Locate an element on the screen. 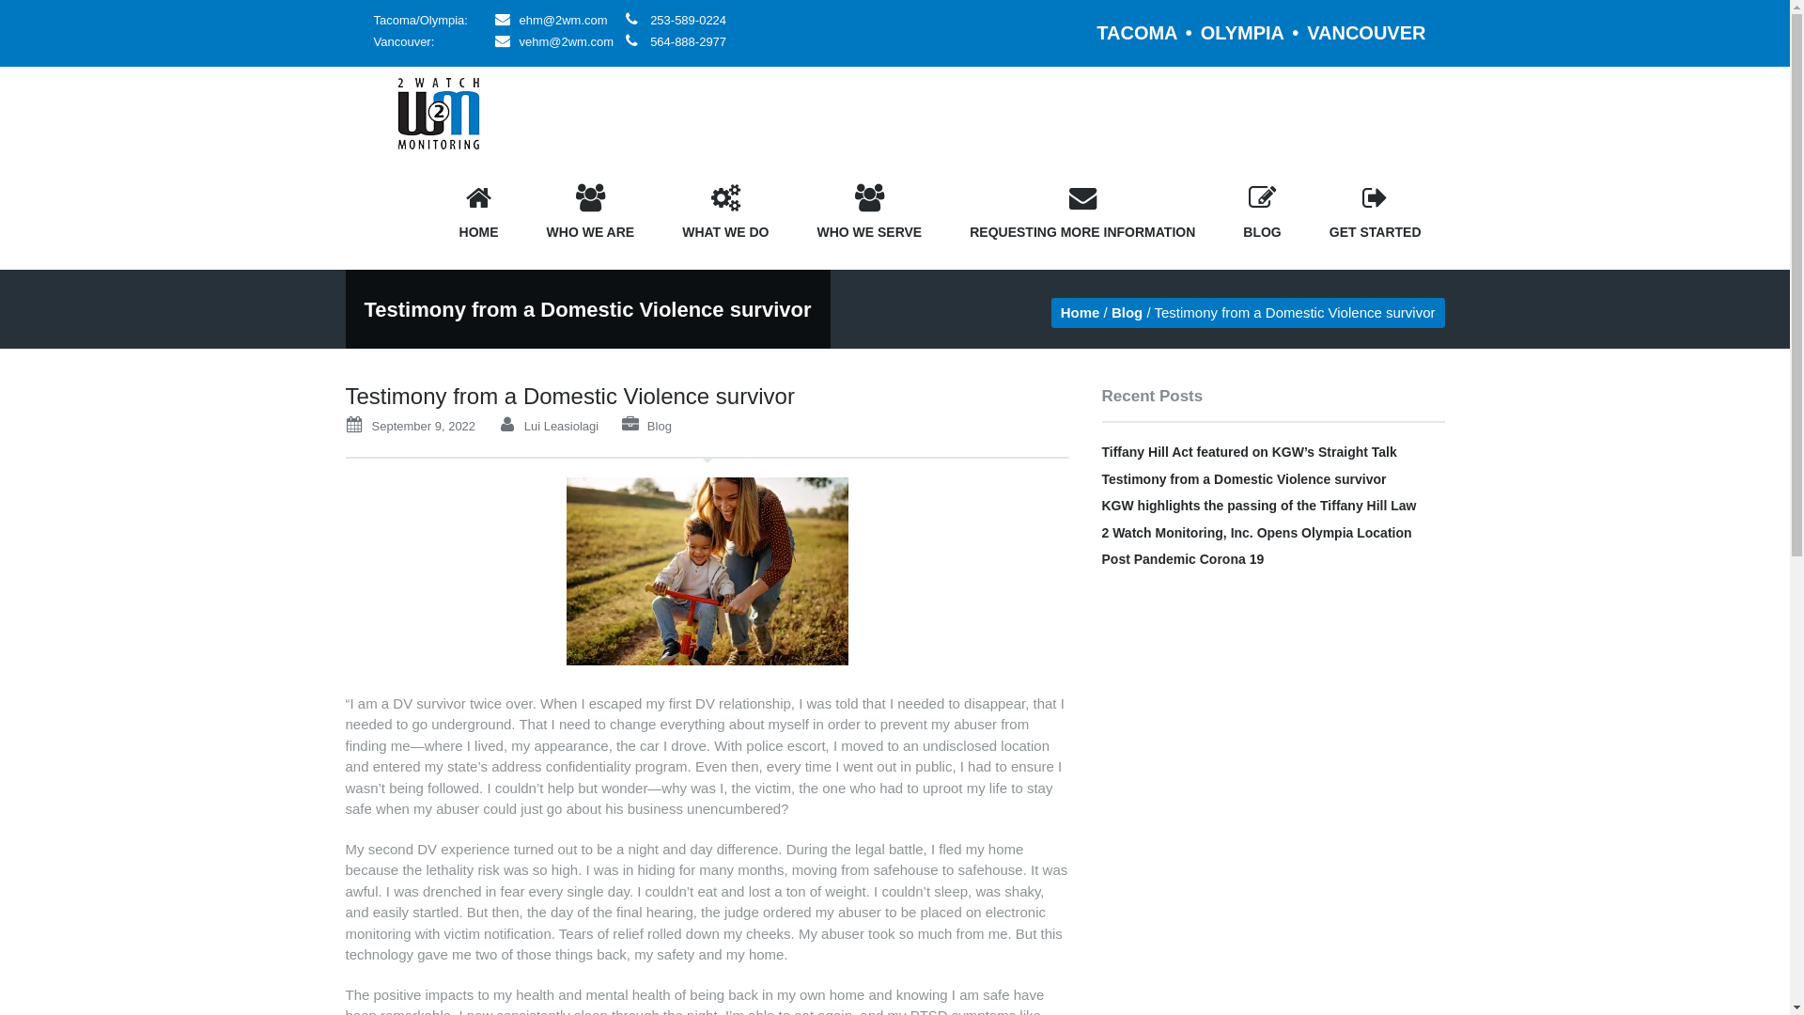 This screenshot has width=1804, height=1015. 2 Watch Monitoring, Inc. Opens Olympia Location is located at coordinates (1256, 532).